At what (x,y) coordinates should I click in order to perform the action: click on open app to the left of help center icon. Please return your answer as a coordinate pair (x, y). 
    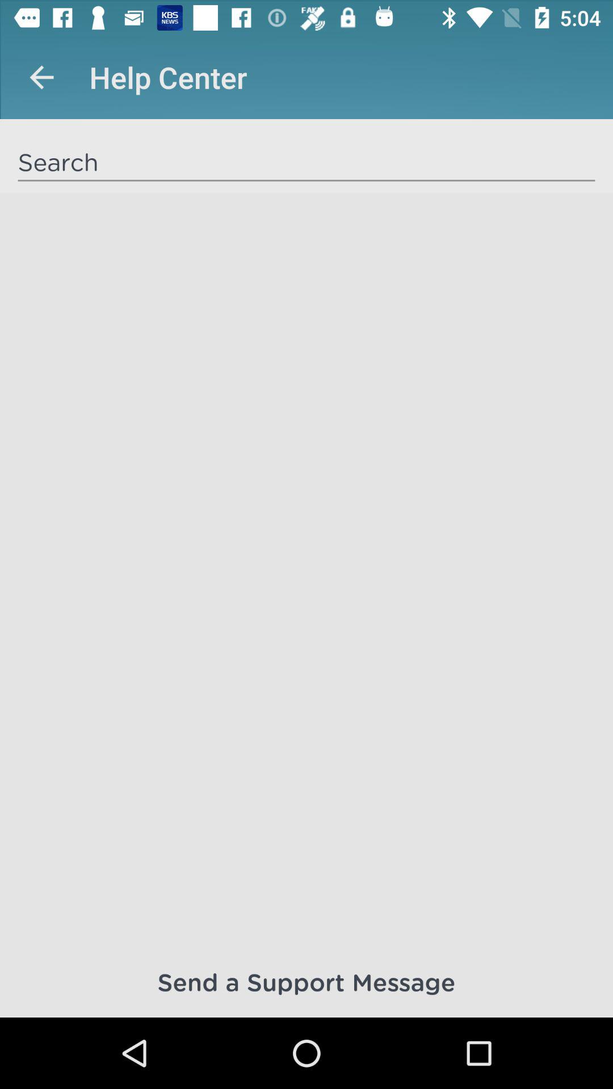
    Looking at the image, I should click on (41, 77).